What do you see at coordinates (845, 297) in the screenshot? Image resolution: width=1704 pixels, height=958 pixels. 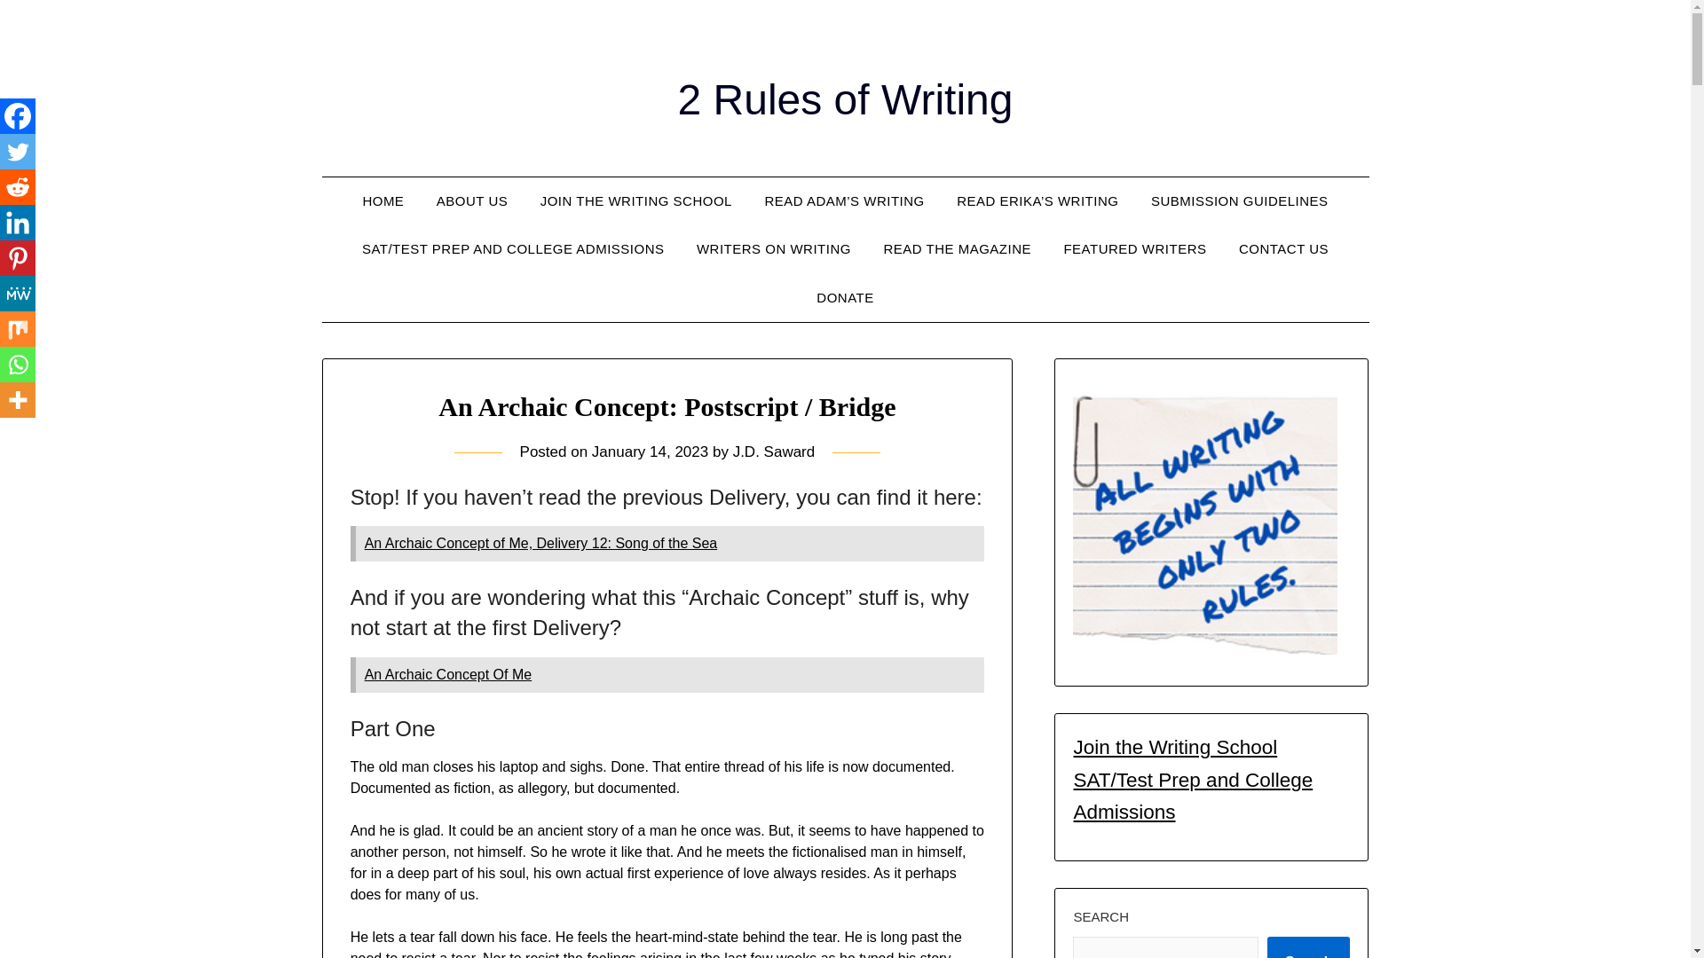 I see `DONATE` at bounding box center [845, 297].